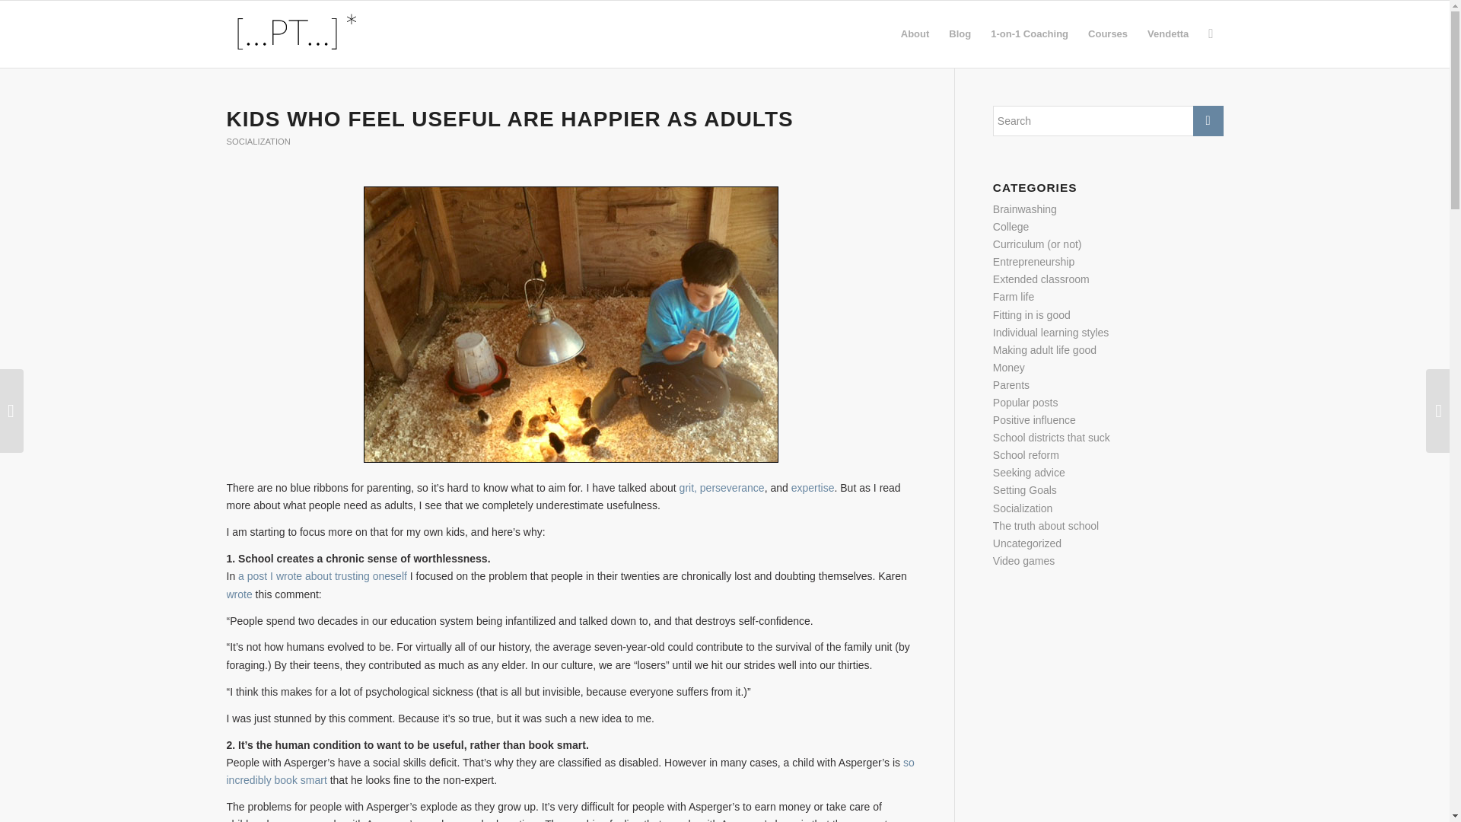 The height and width of the screenshot is (822, 1461). Describe the element at coordinates (1014, 297) in the screenshot. I see `Farm life` at that location.